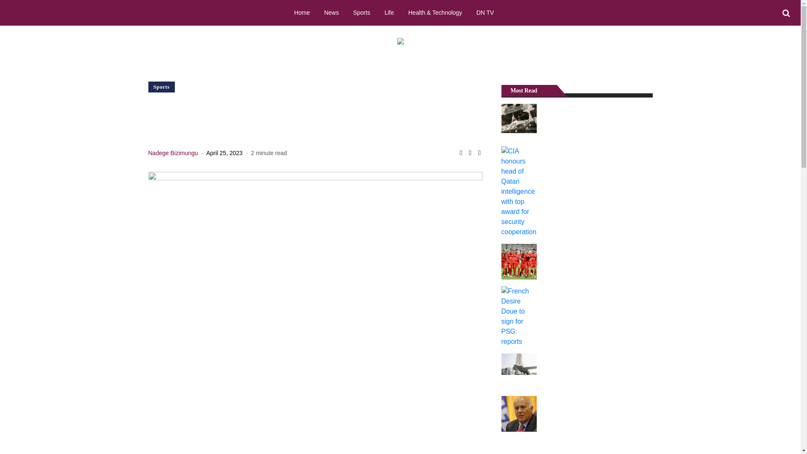  What do you see at coordinates (786, 13) in the screenshot?
I see `Search` at bounding box center [786, 13].